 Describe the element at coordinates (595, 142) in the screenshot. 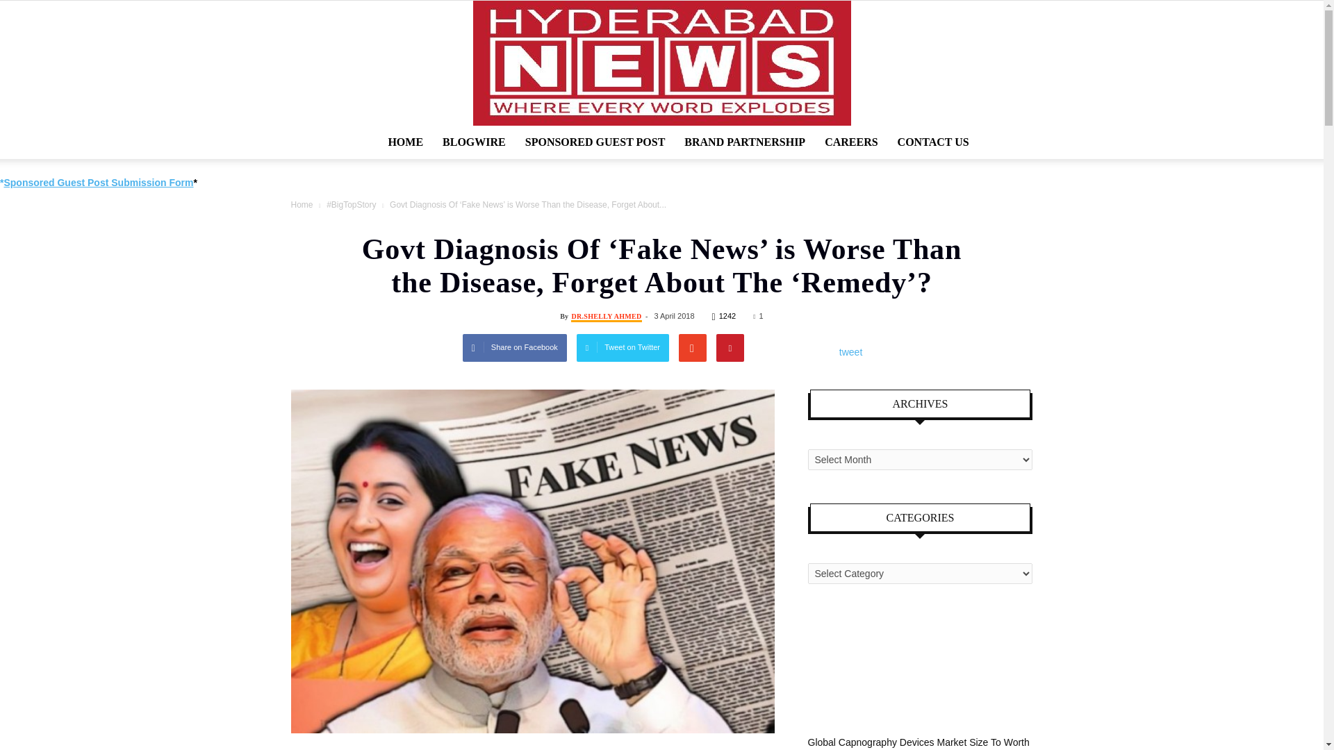

I see `SPONSORED GUEST POST` at that location.